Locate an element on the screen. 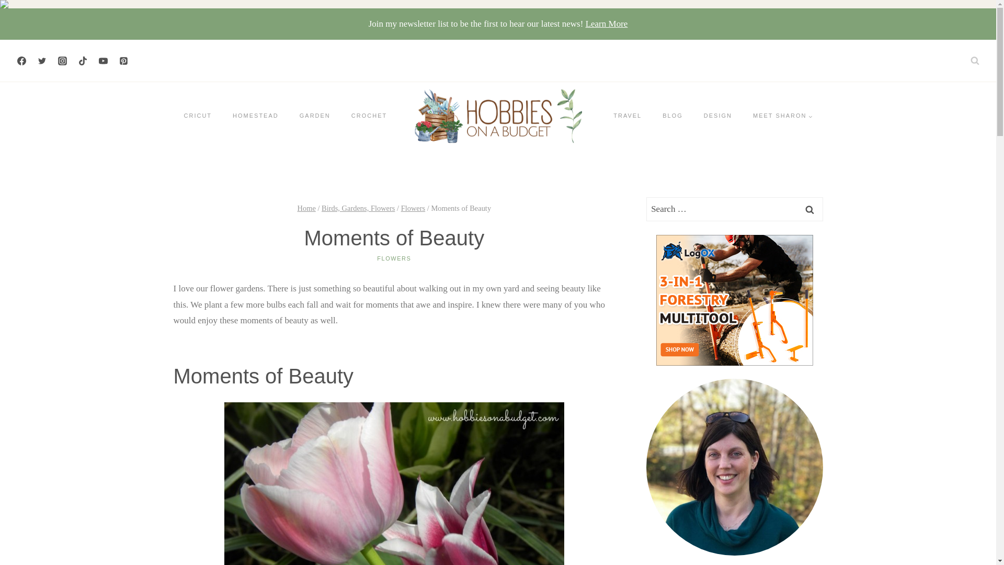  CROCHET is located at coordinates (369, 116).